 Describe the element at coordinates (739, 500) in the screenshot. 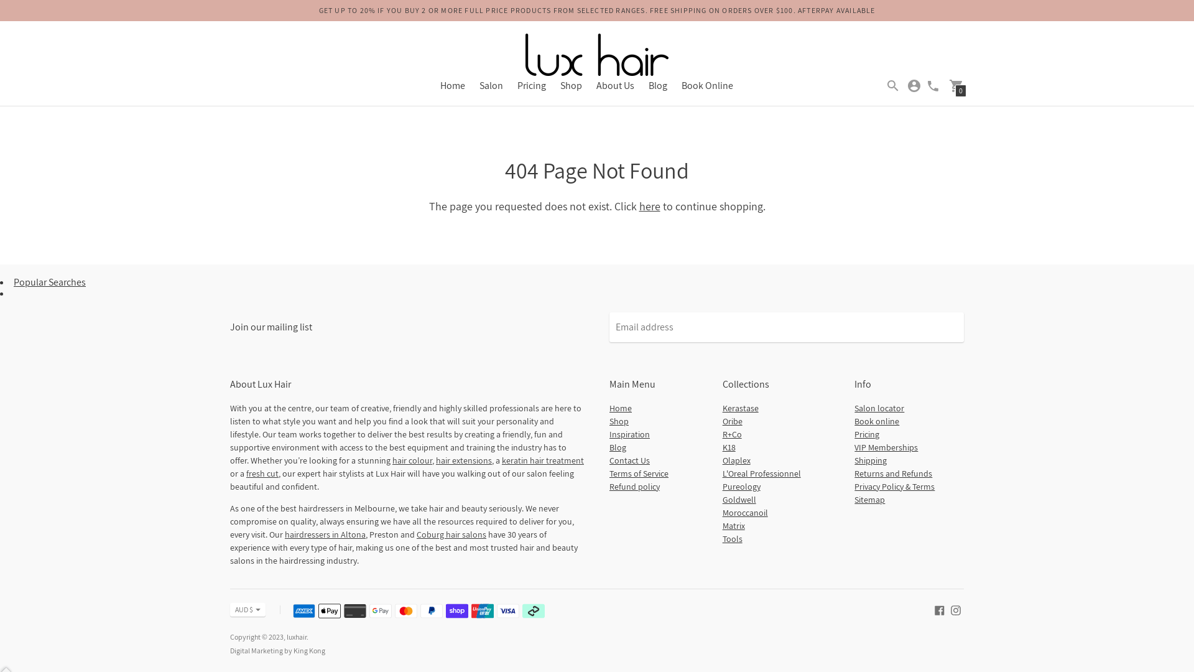

I see `Goldwell` at that location.